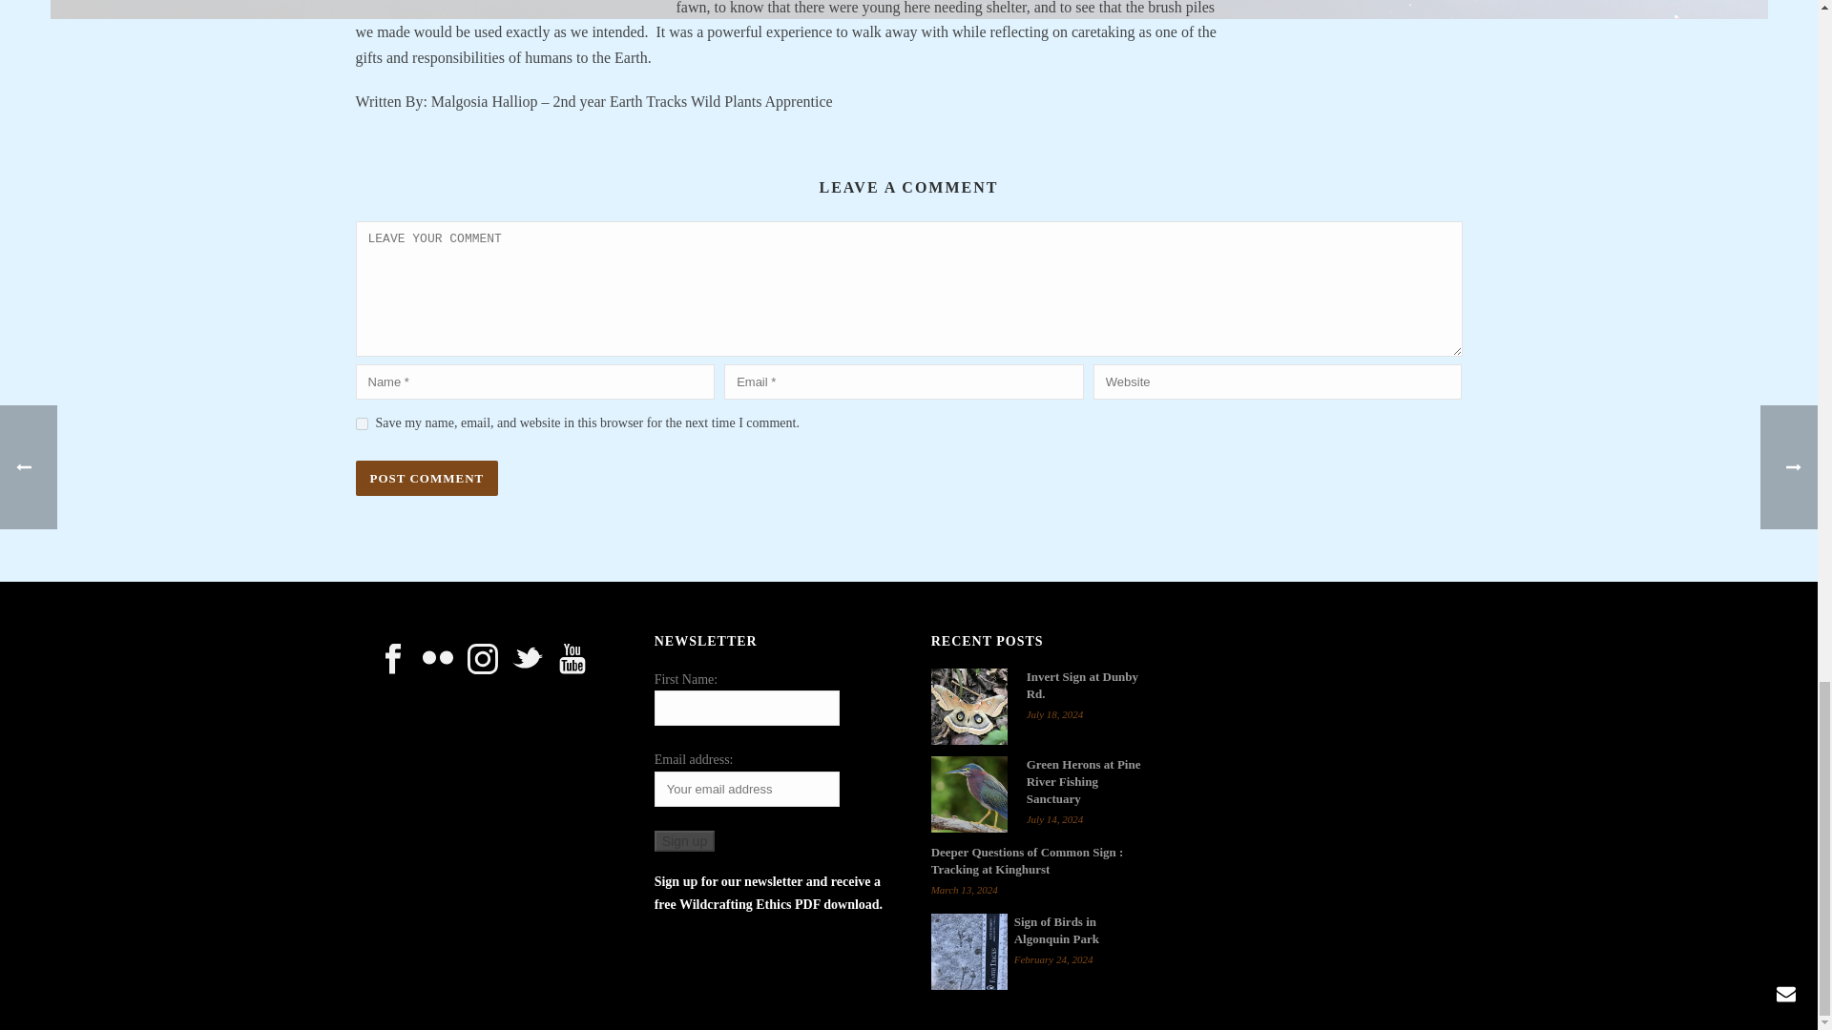 The image size is (1832, 1030). What do you see at coordinates (437, 660) in the screenshot?
I see `Follow Us on flickr` at bounding box center [437, 660].